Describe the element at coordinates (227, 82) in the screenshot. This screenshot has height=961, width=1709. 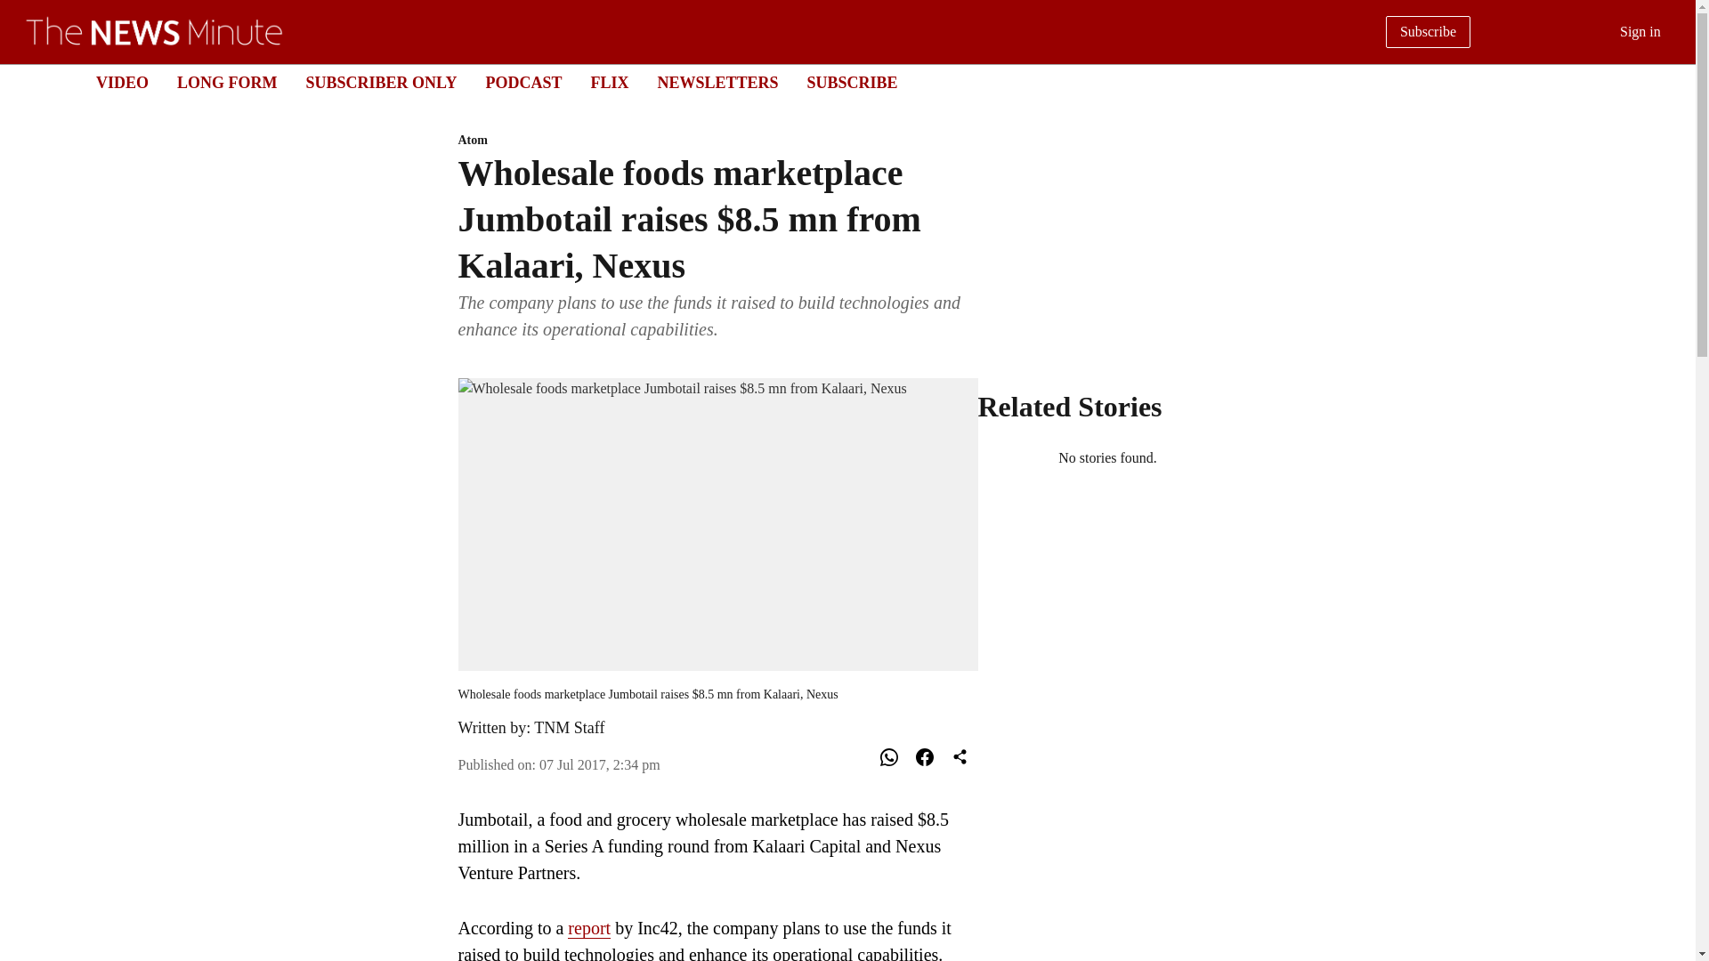
I see `LONG FORM` at that location.